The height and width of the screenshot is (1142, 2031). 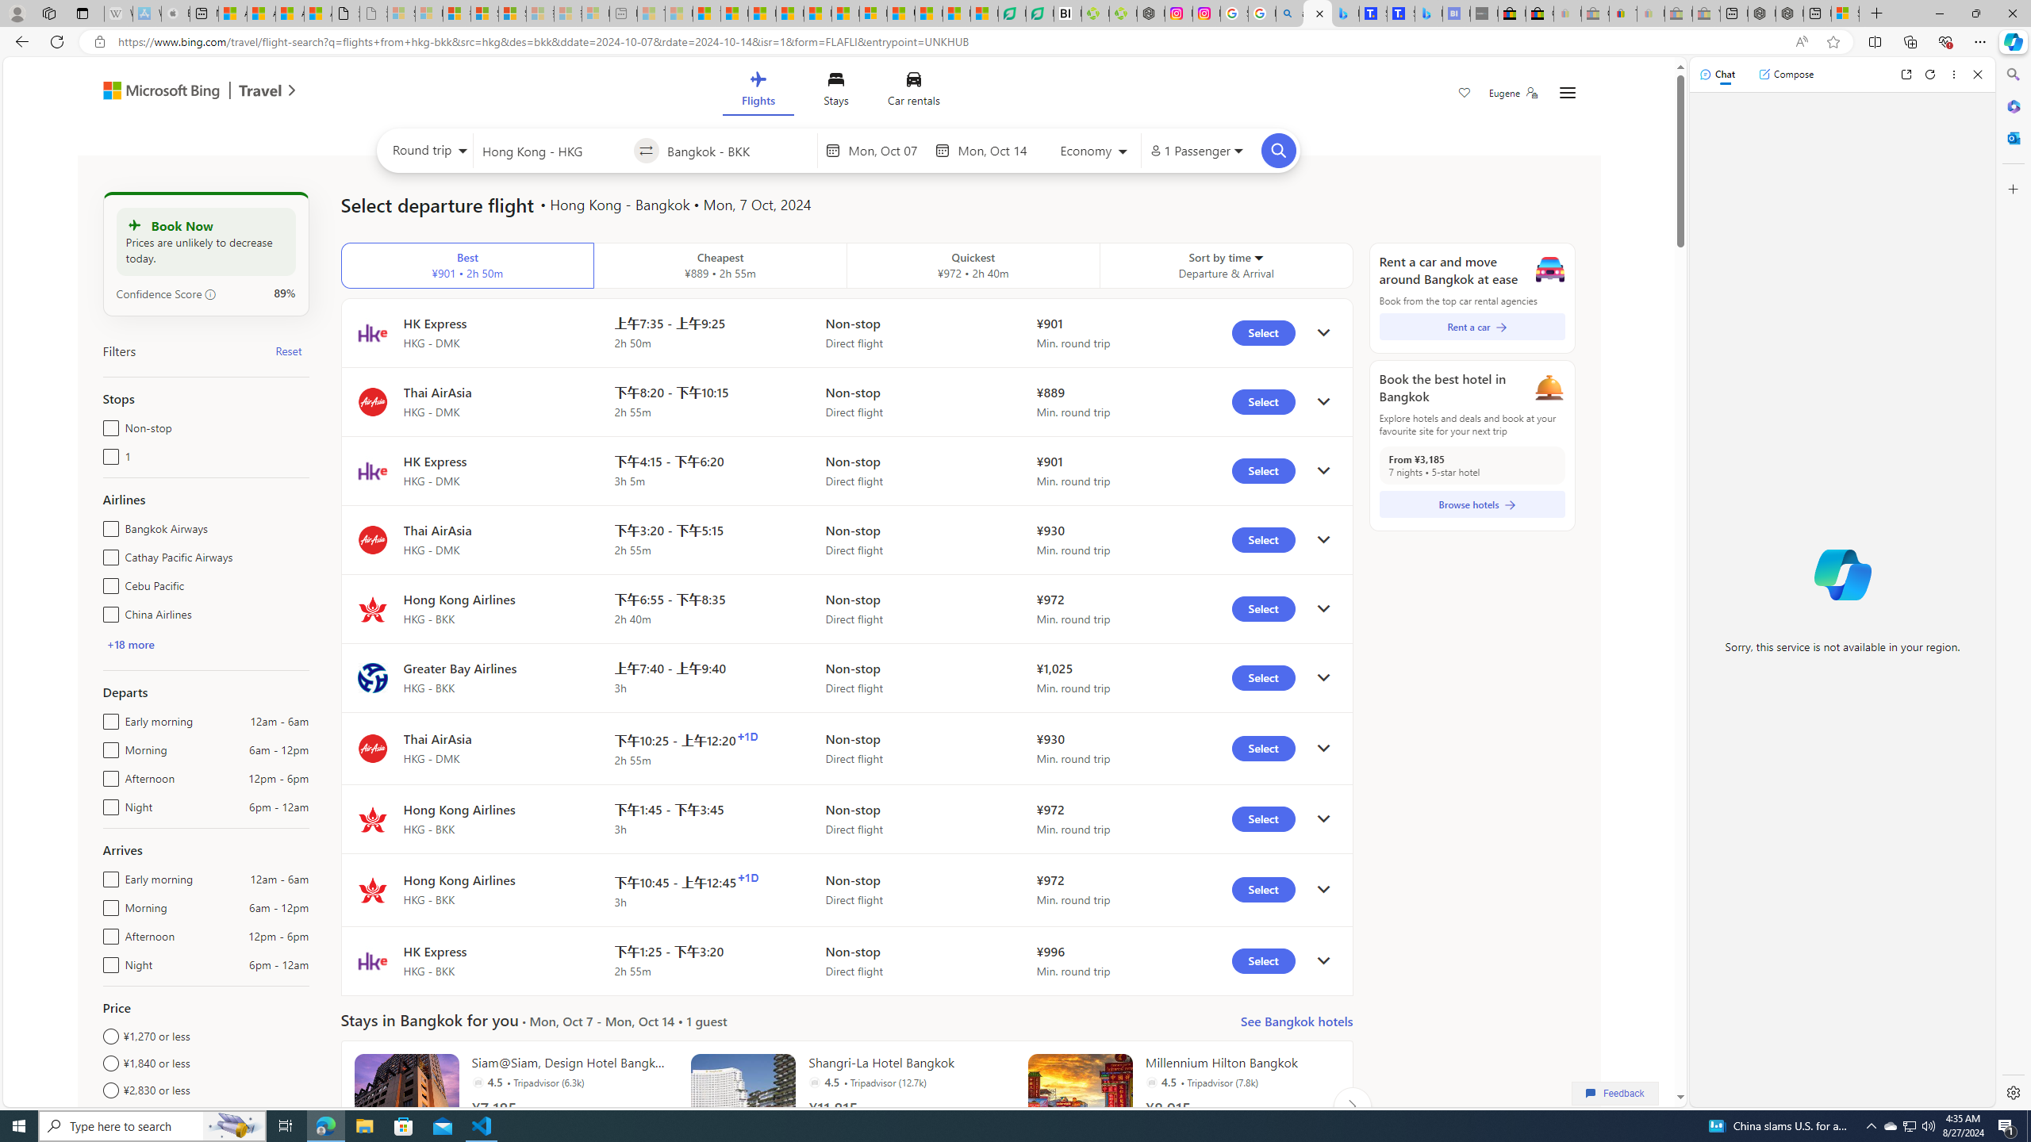 What do you see at coordinates (1123, 13) in the screenshot?
I see `Descarga Driver Updater` at bounding box center [1123, 13].